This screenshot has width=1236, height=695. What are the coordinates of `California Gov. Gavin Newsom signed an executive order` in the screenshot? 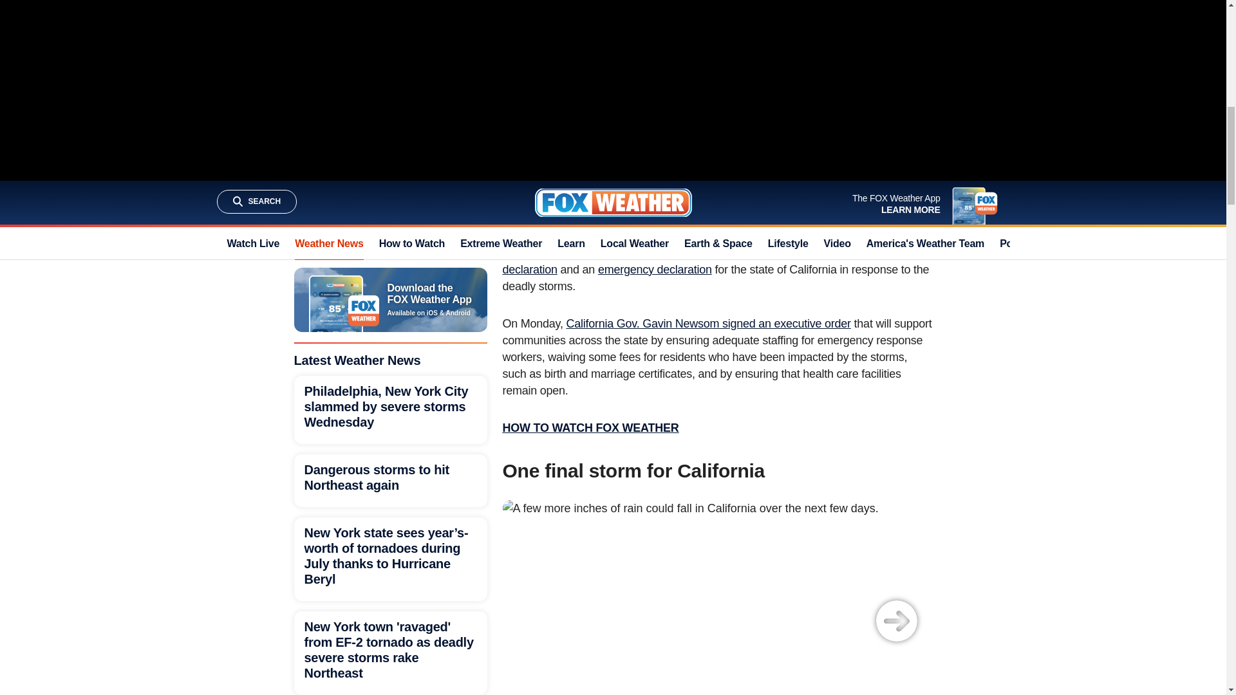 It's located at (708, 323).